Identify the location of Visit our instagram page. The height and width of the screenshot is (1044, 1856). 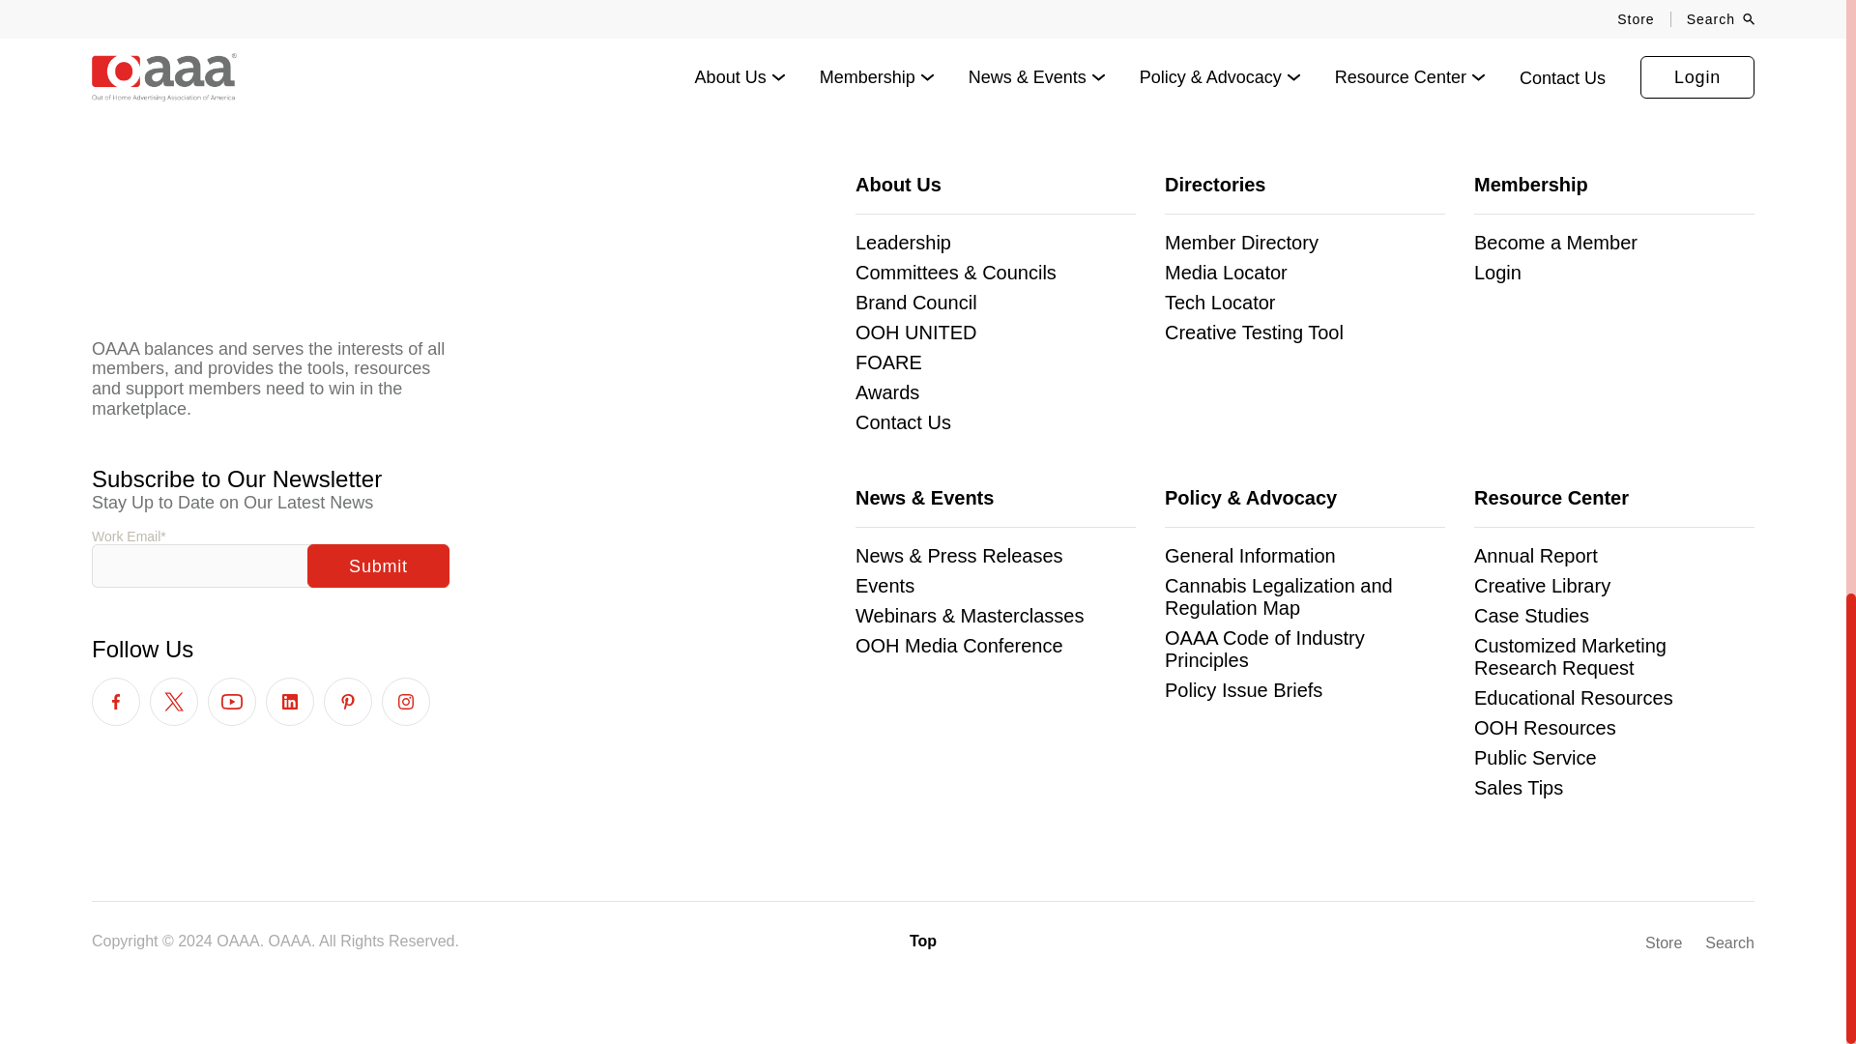
(406, 701).